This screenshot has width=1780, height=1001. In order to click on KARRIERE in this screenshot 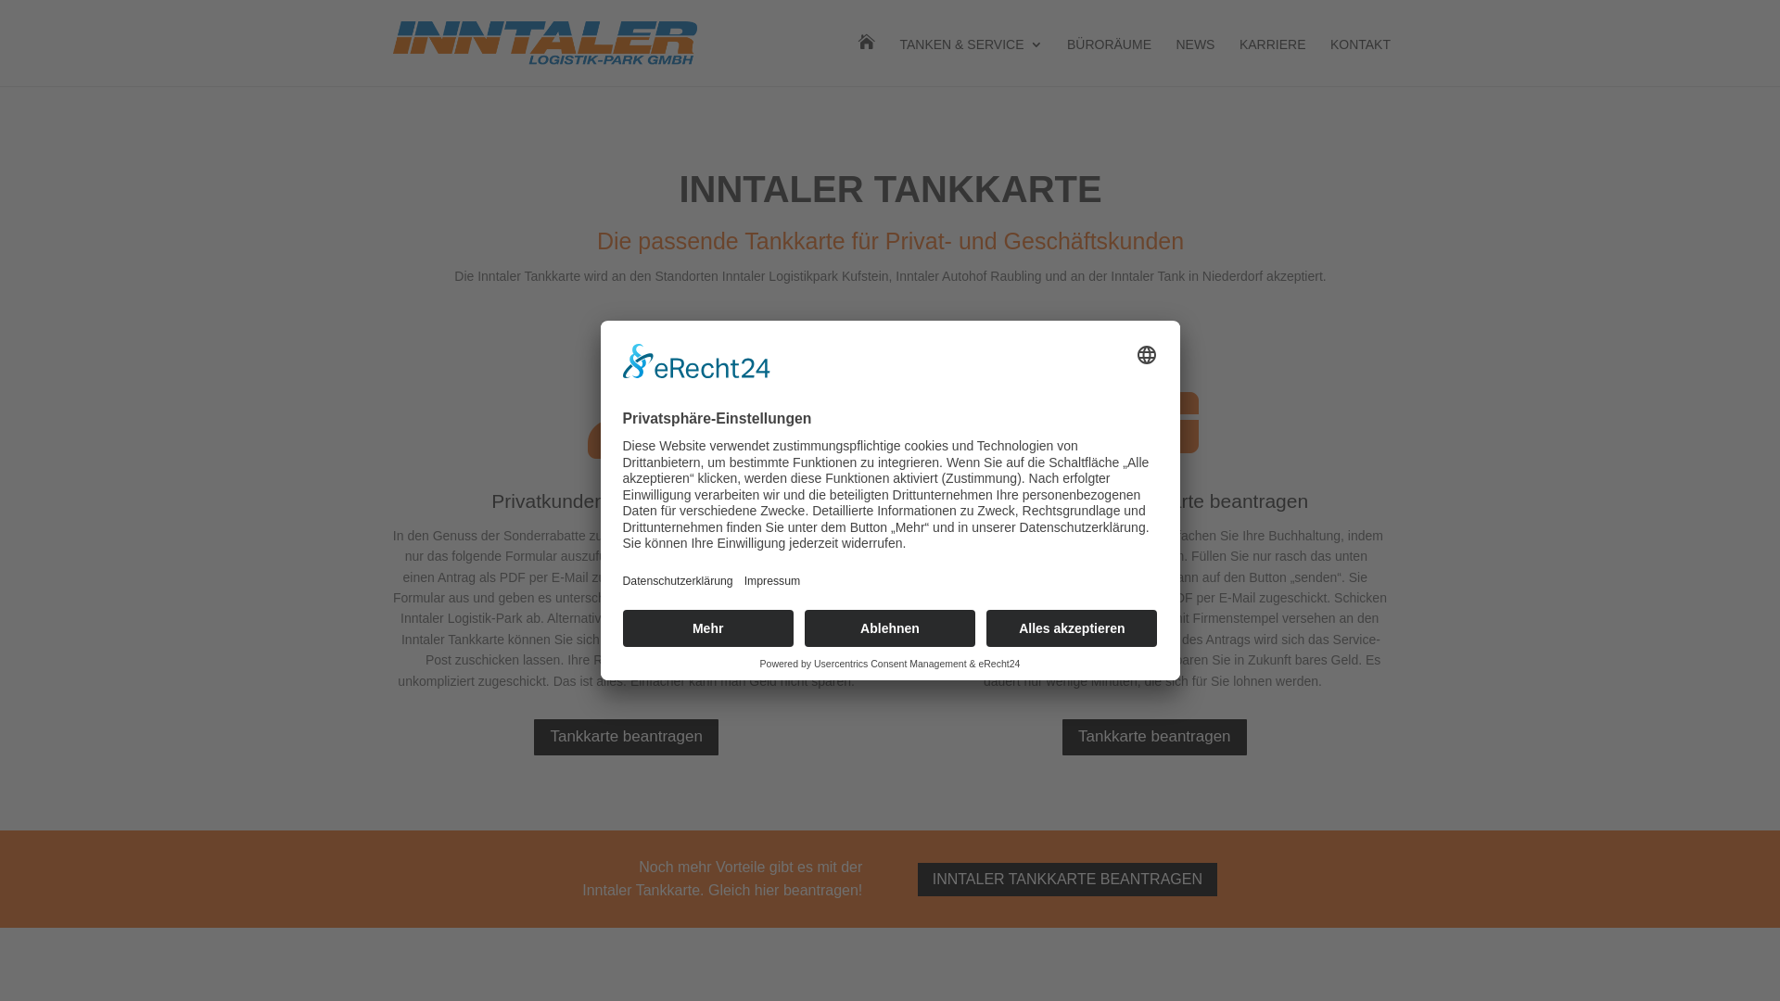, I will do `click(1273, 62)`.